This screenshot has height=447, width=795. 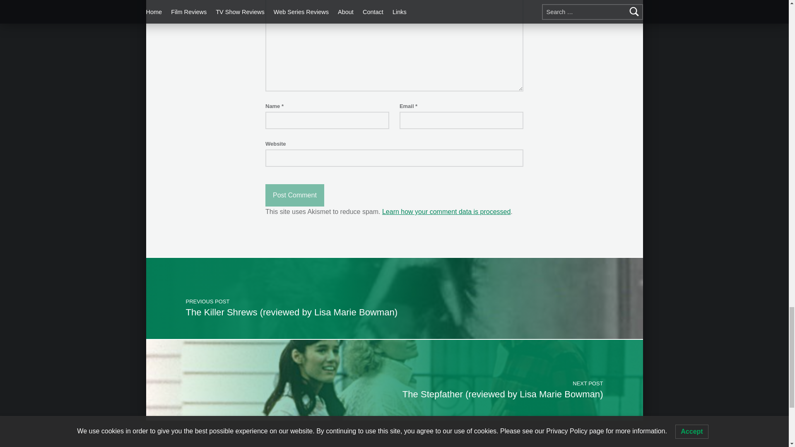 What do you see at coordinates (295, 195) in the screenshot?
I see `Post Comment` at bounding box center [295, 195].